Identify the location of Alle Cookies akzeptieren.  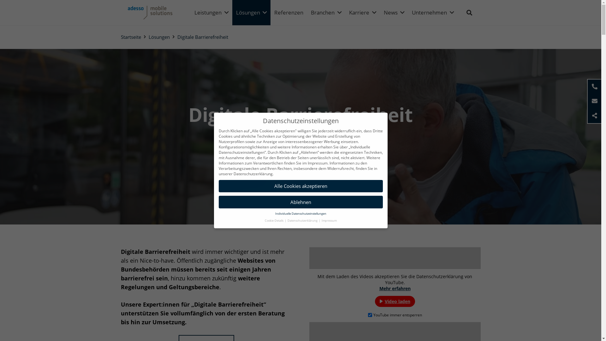
(300, 186).